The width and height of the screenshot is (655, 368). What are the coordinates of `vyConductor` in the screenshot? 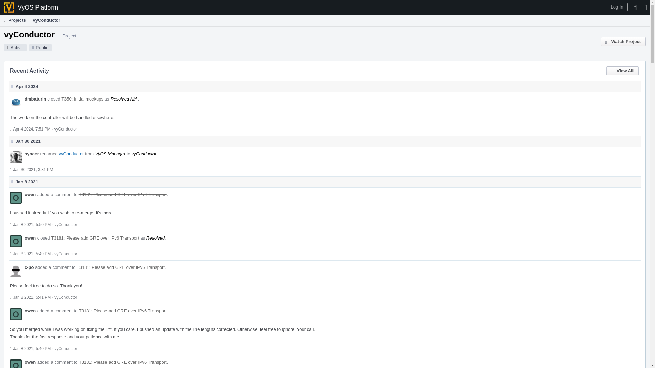 It's located at (71, 154).